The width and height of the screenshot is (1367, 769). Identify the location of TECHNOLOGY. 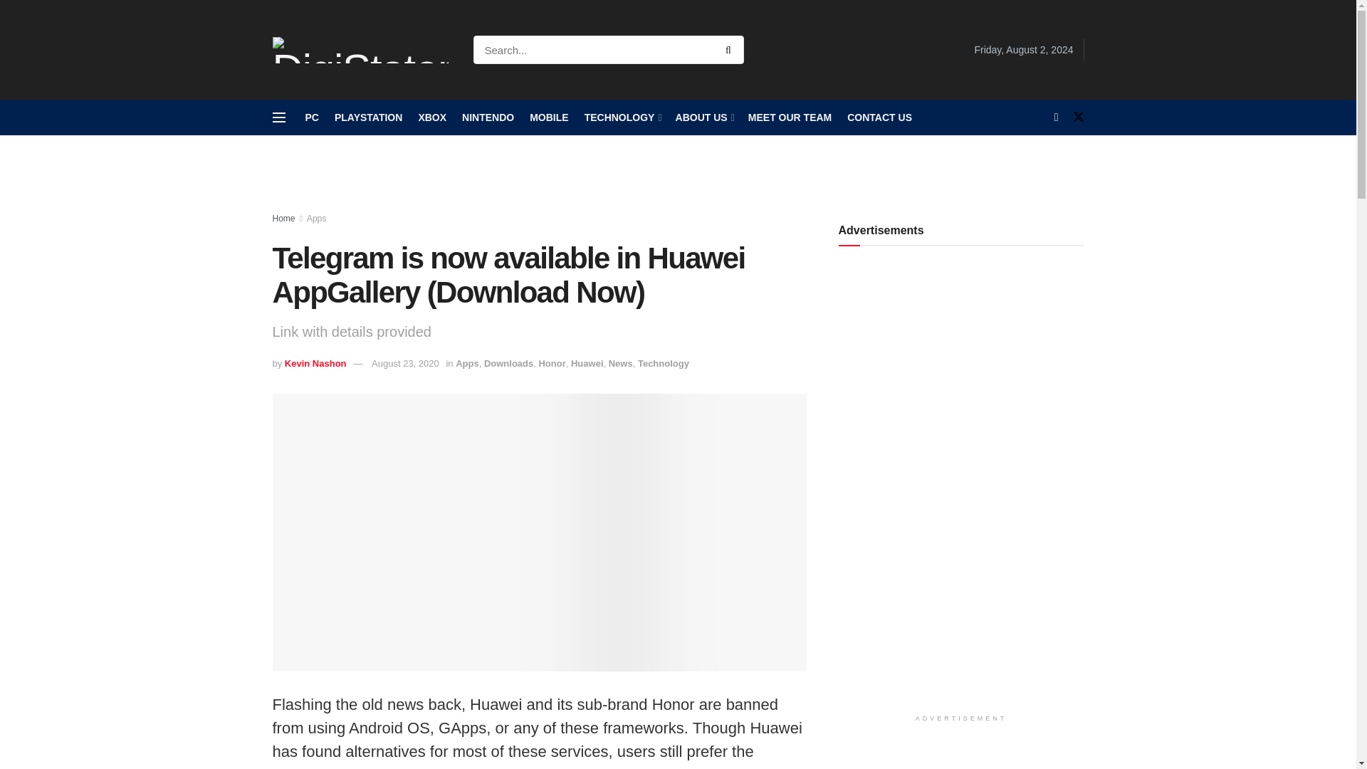
(622, 117).